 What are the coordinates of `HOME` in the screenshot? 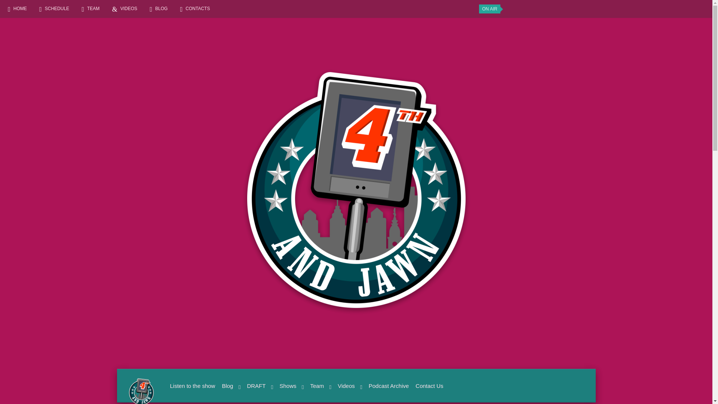 It's located at (19, 9).